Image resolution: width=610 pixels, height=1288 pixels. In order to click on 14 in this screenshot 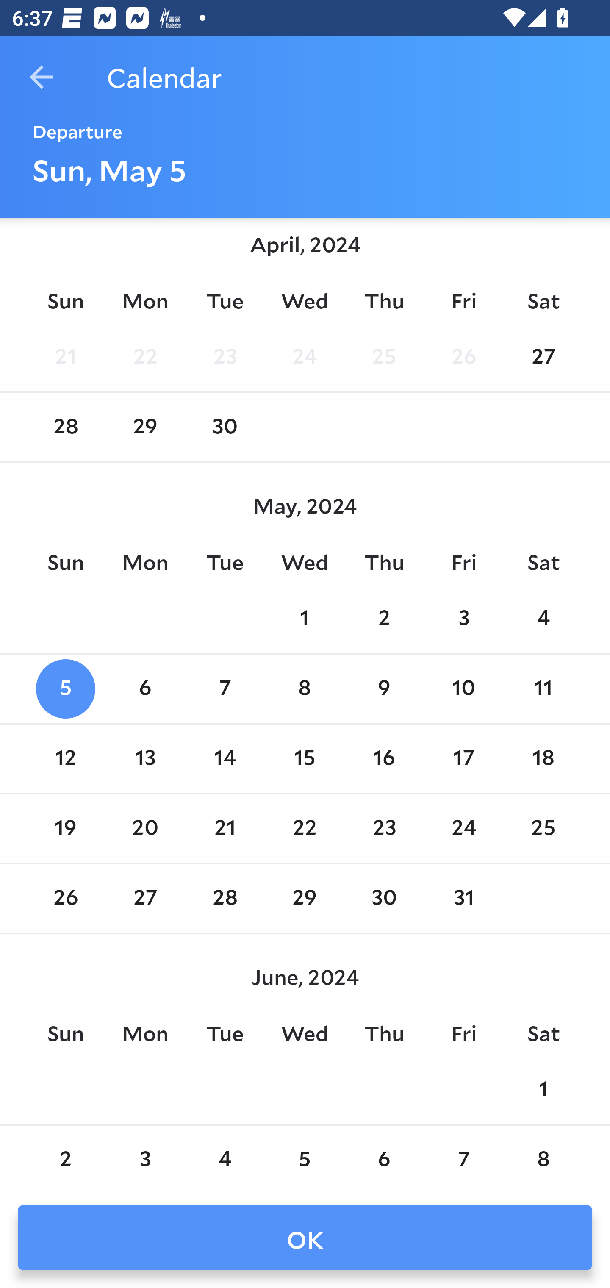, I will do `click(225, 758)`.